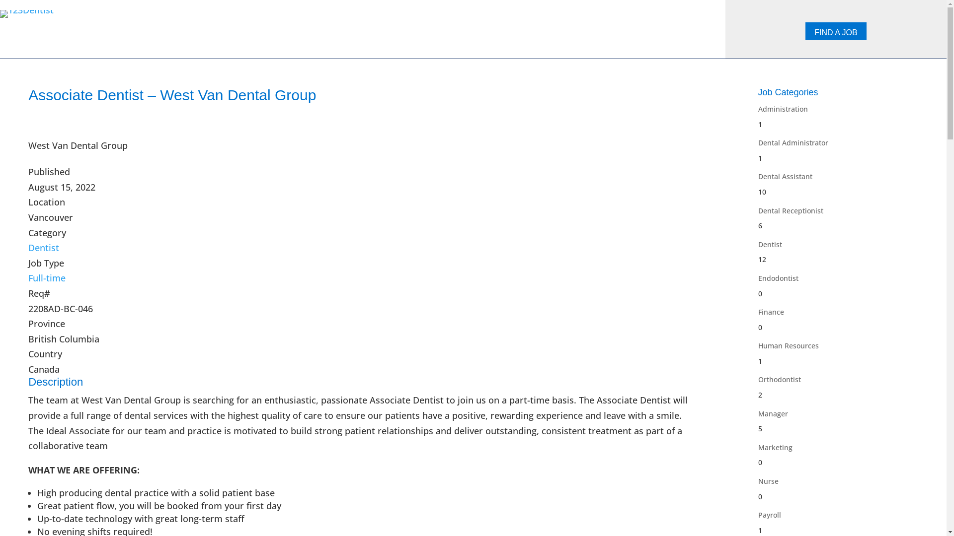  Describe the element at coordinates (770, 515) in the screenshot. I see `Payroll` at that location.